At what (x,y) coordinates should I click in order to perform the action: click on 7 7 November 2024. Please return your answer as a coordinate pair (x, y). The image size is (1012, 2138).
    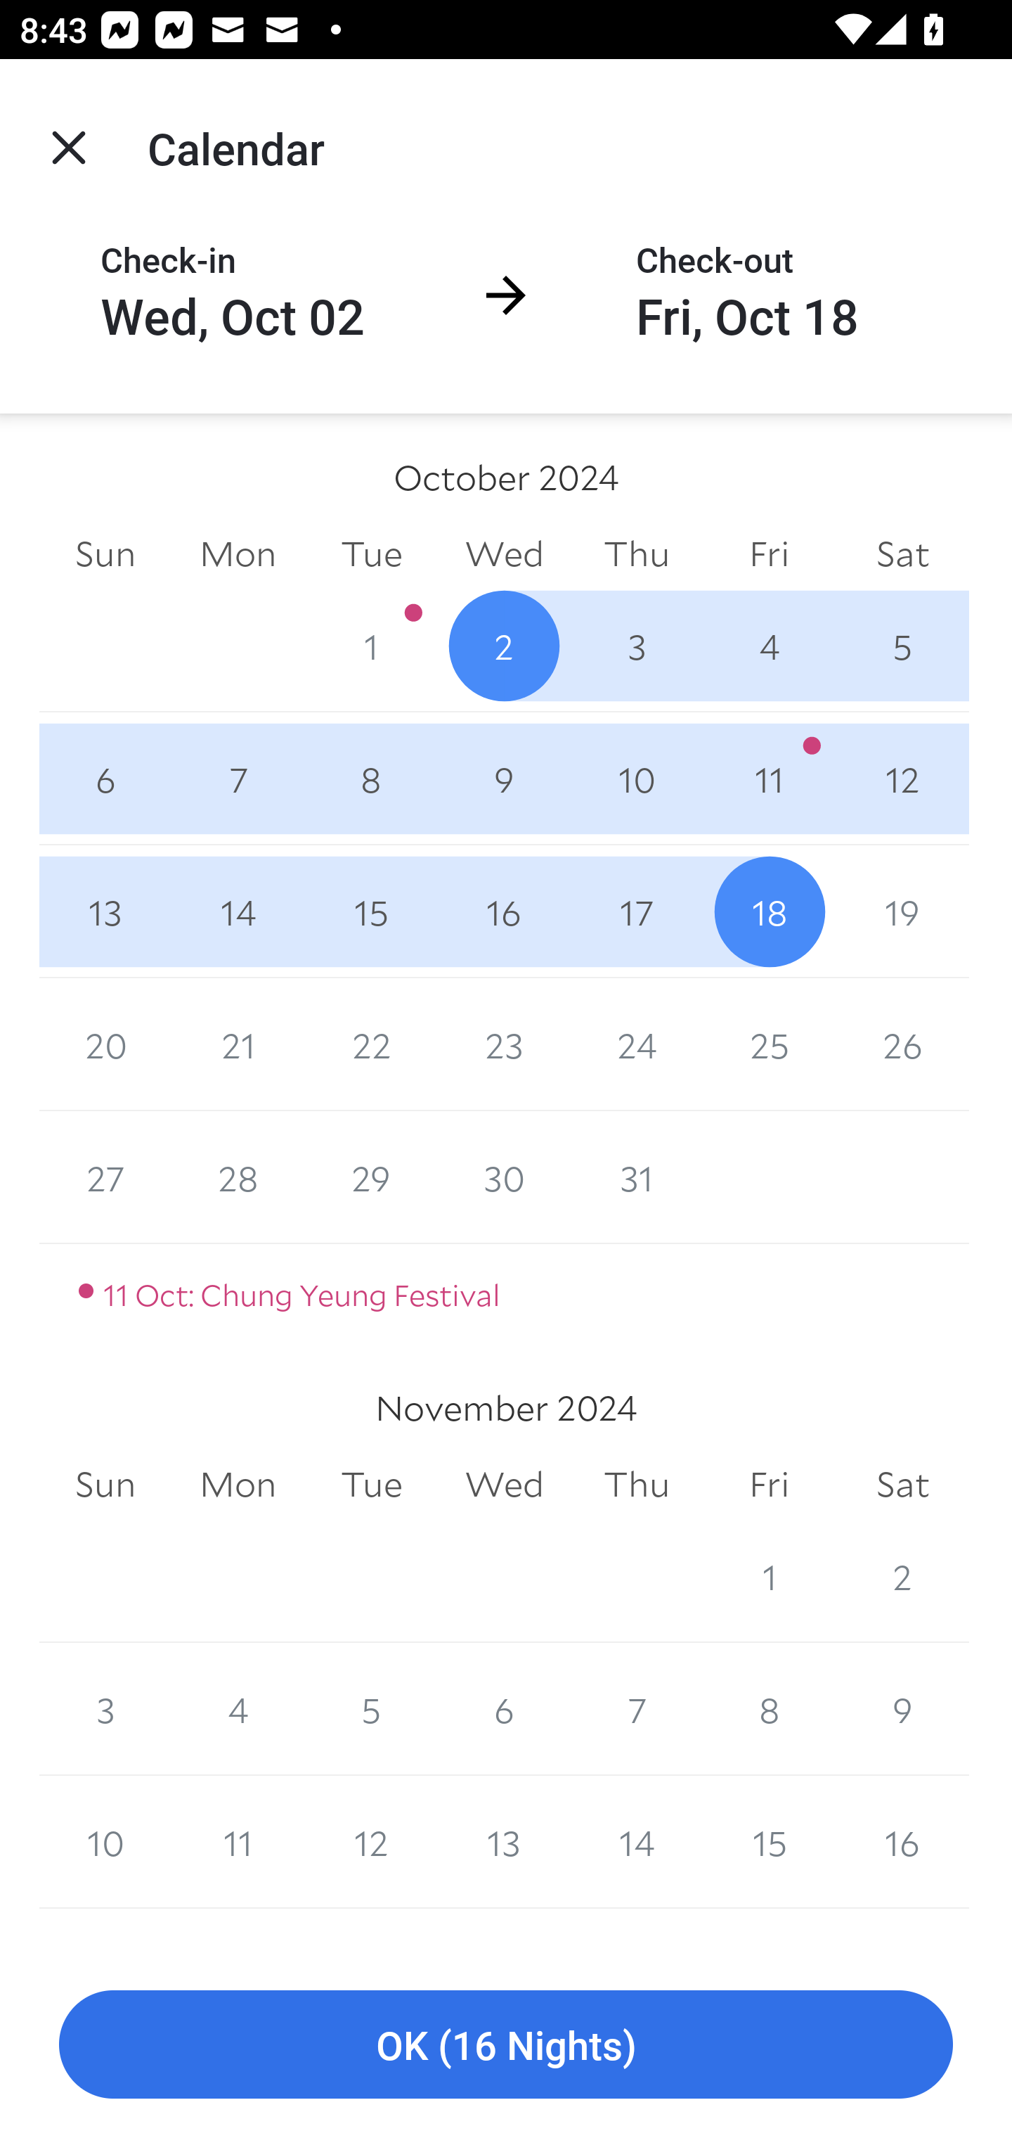
    Looking at the image, I should click on (637, 1709).